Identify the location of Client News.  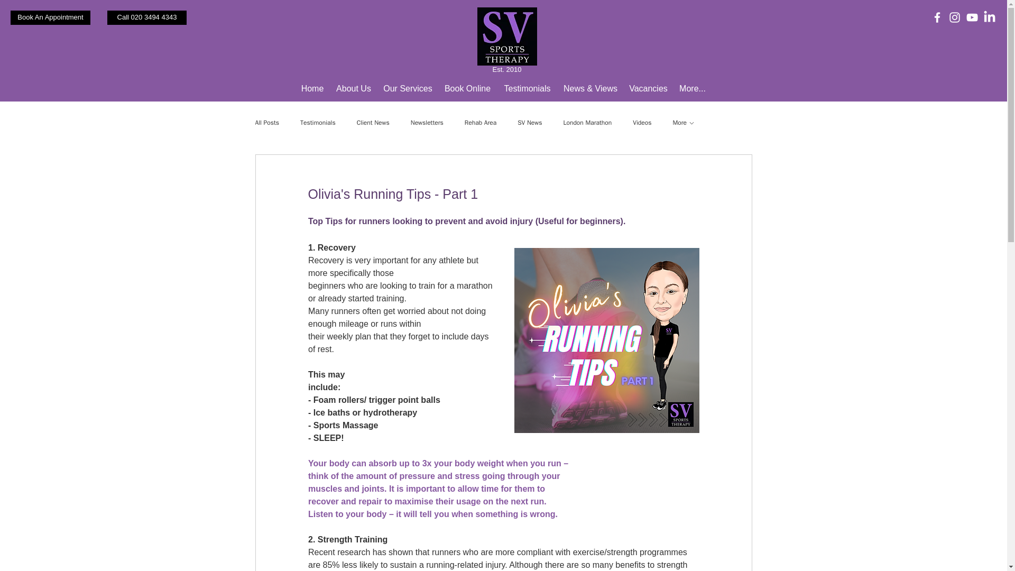
(373, 123).